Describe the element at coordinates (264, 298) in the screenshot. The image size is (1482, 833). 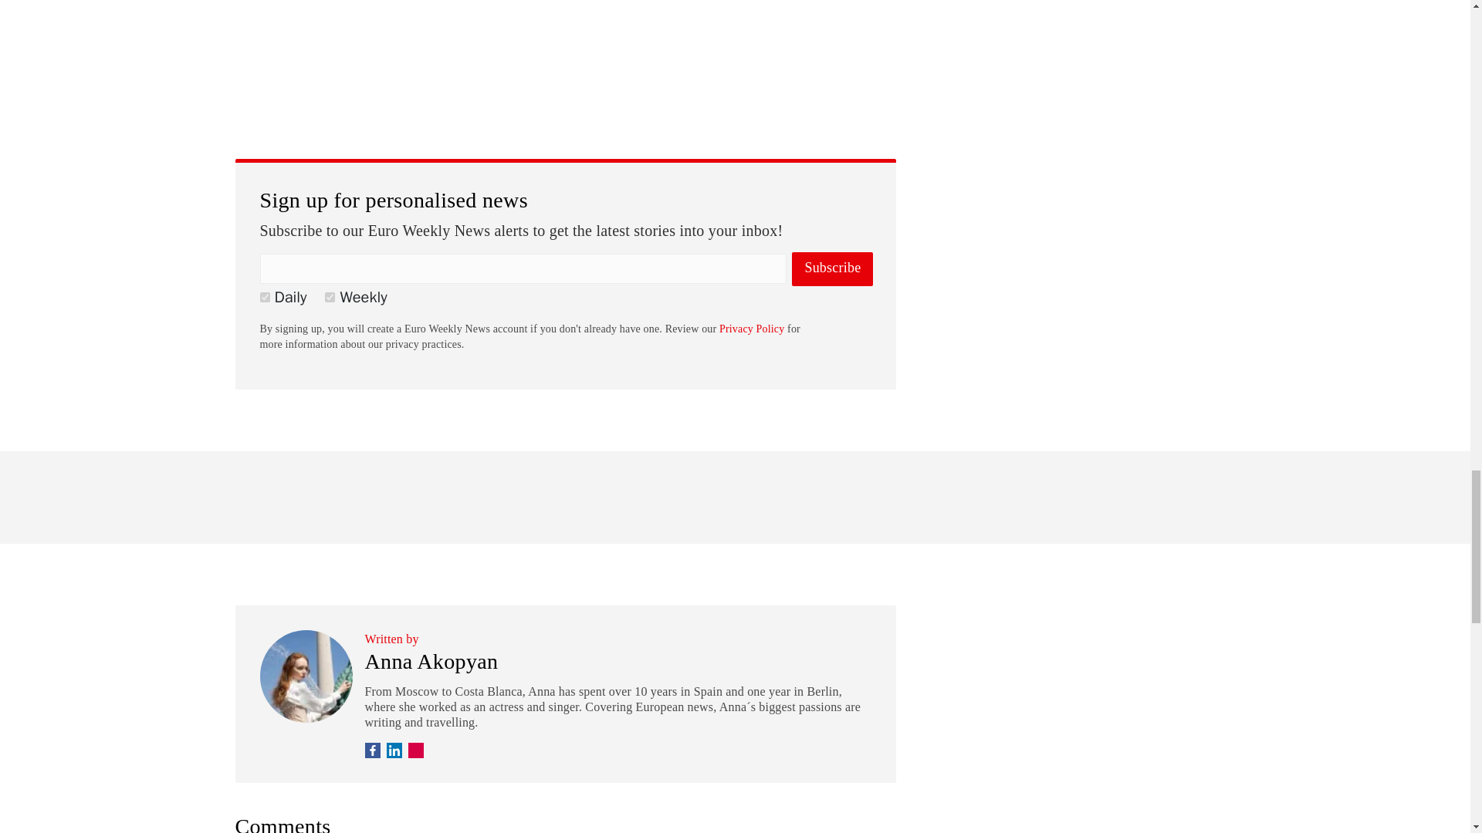
I see `6` at that location.